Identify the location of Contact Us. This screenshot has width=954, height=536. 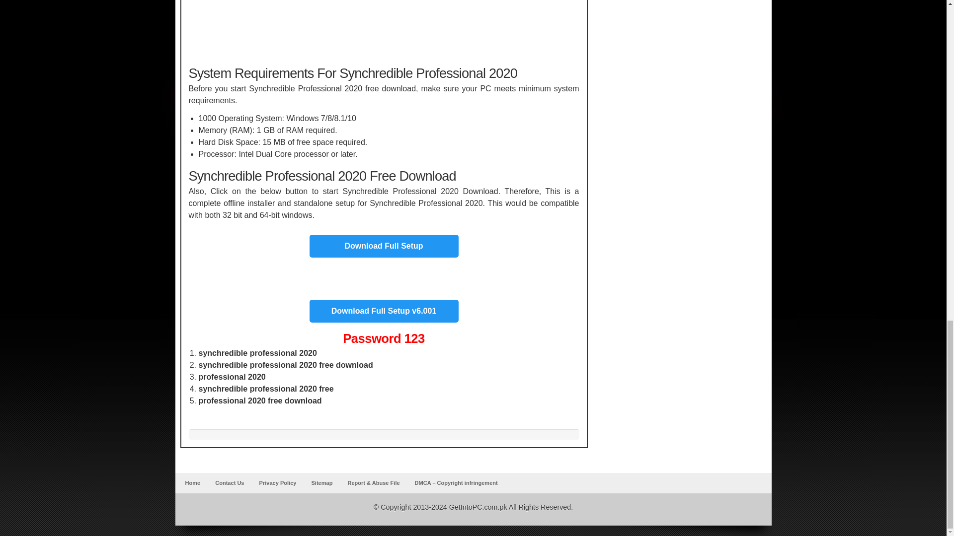
(230, 482).